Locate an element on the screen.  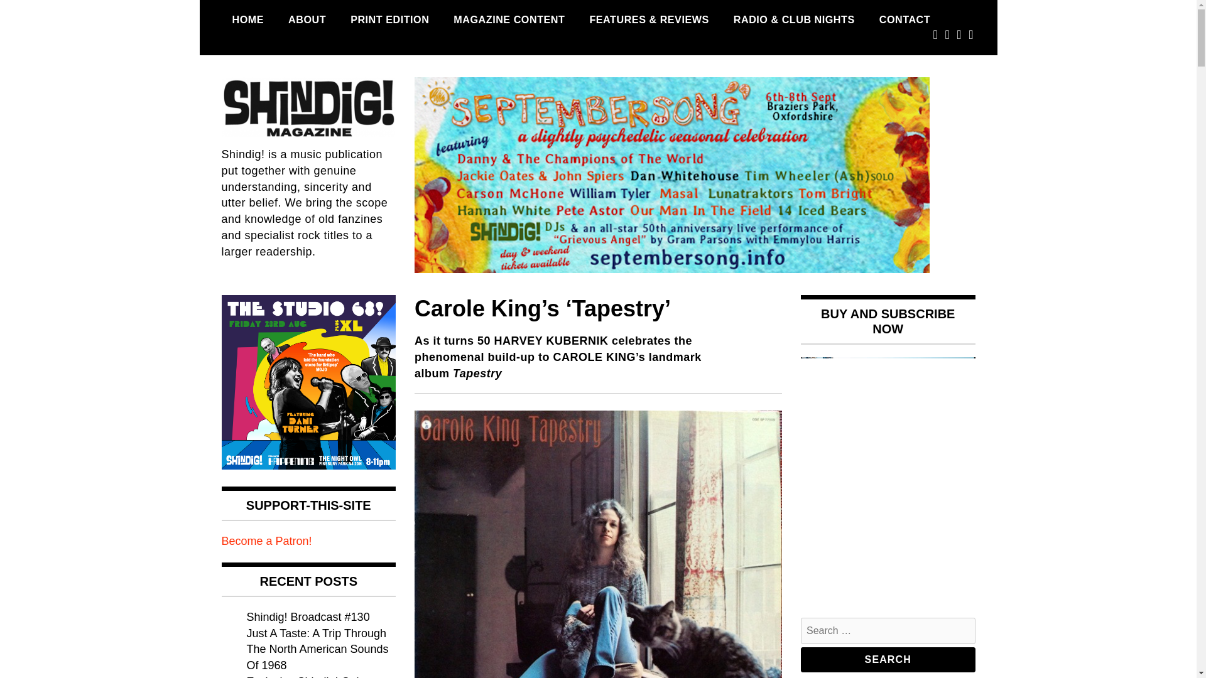
Web only content is located at coordinates (648, 19).